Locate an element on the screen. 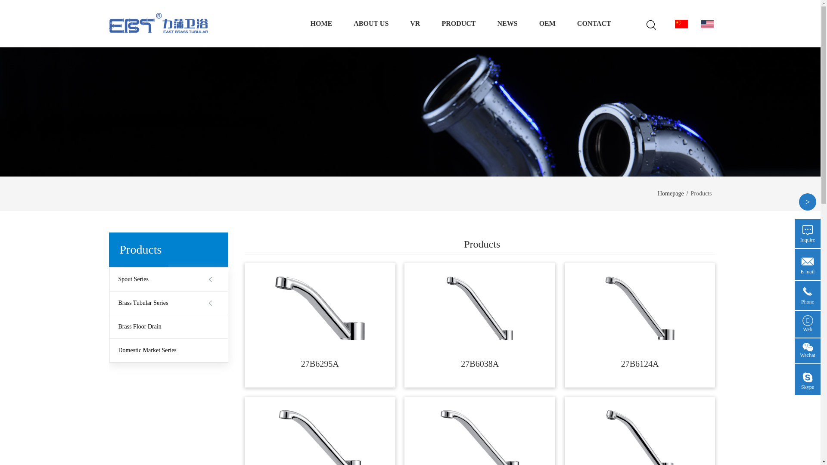  27B6258A is located at coordinates (480, 437).